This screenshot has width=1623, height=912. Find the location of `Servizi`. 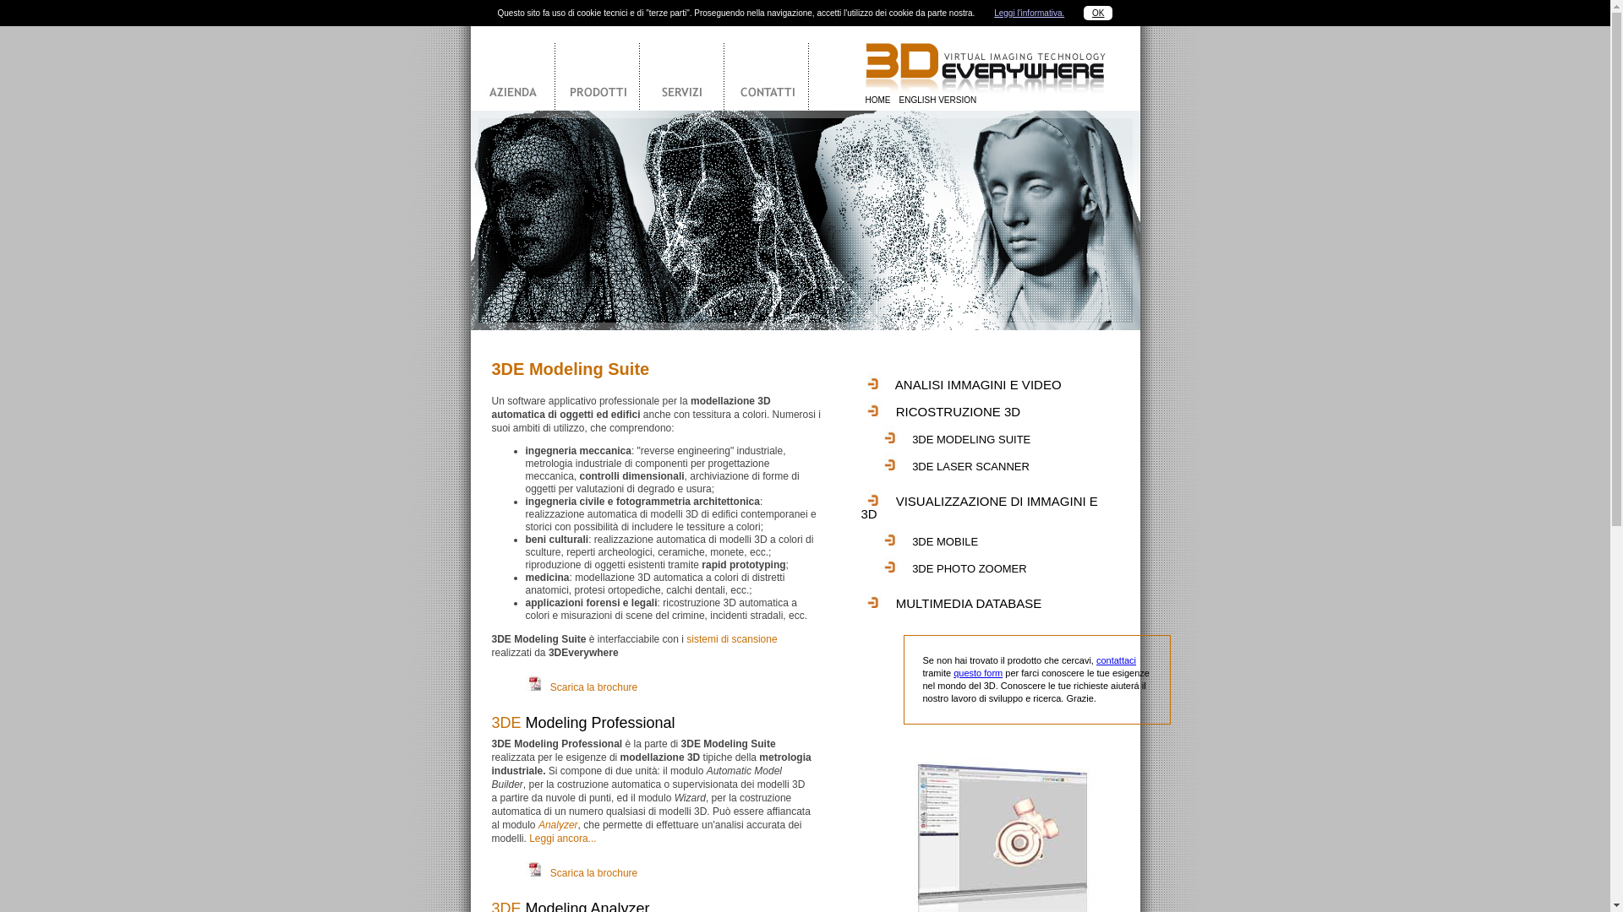

Servizi is located at coordinates (681, 68).